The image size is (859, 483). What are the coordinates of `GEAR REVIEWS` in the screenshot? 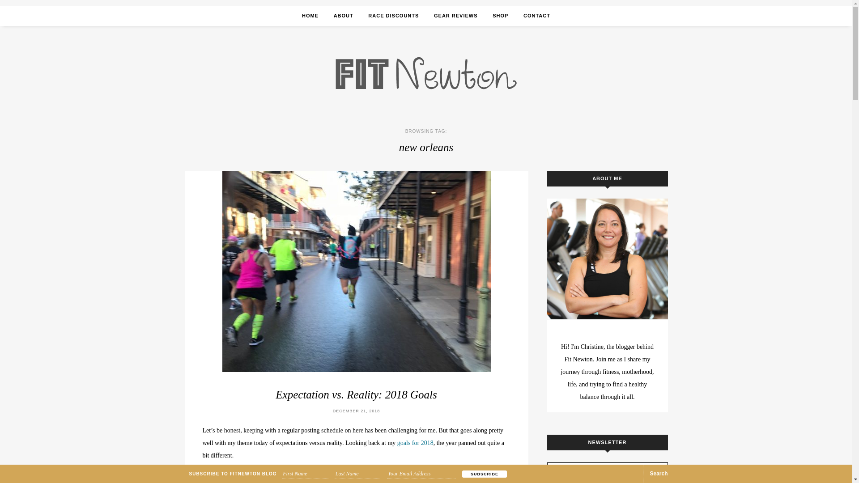 It's located at (455, 16).